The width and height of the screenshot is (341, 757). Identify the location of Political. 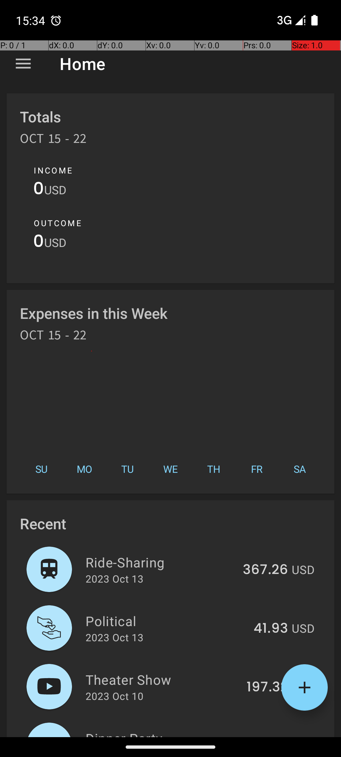
(166, 621).